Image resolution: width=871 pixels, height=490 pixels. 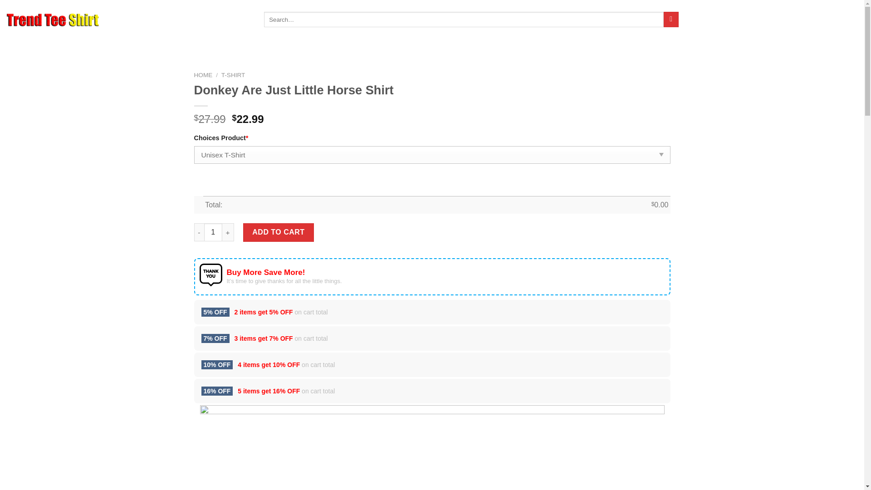 What do you see at coordinates (173, 19) in the screenshot?
I see `CONTACT` at bounding box center [173, 19].